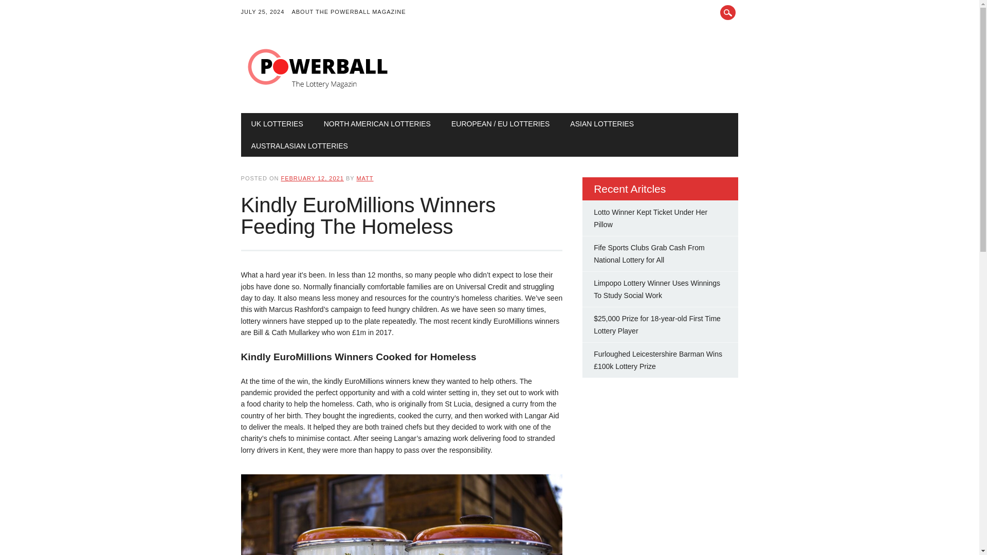 The height and width of the screenshot is (555, 987). I want to click on FEBRUARY 12, 2021, so click(312, 178).